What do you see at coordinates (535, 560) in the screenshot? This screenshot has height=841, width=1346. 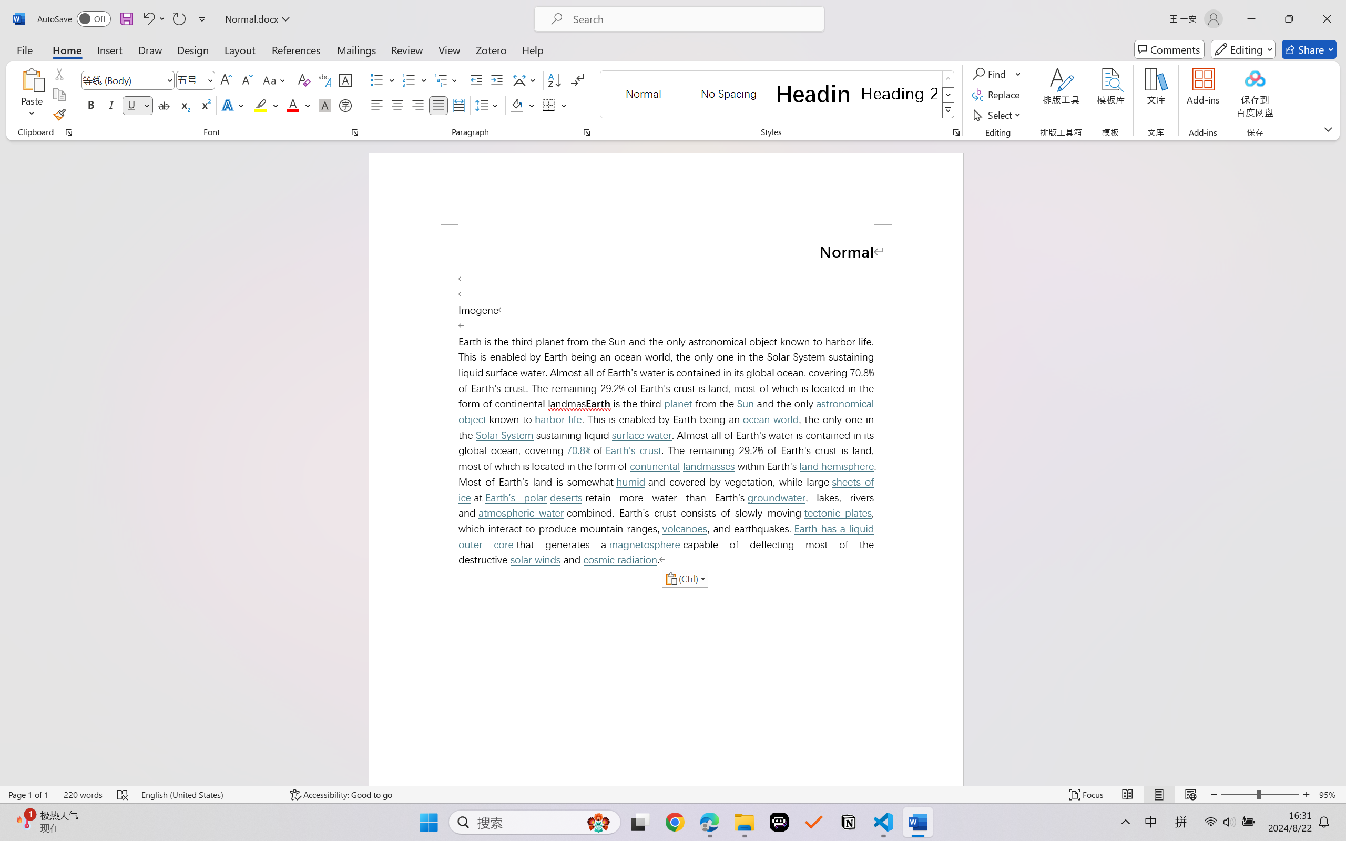 I see `solar winds` at bounding box center [535, 560].